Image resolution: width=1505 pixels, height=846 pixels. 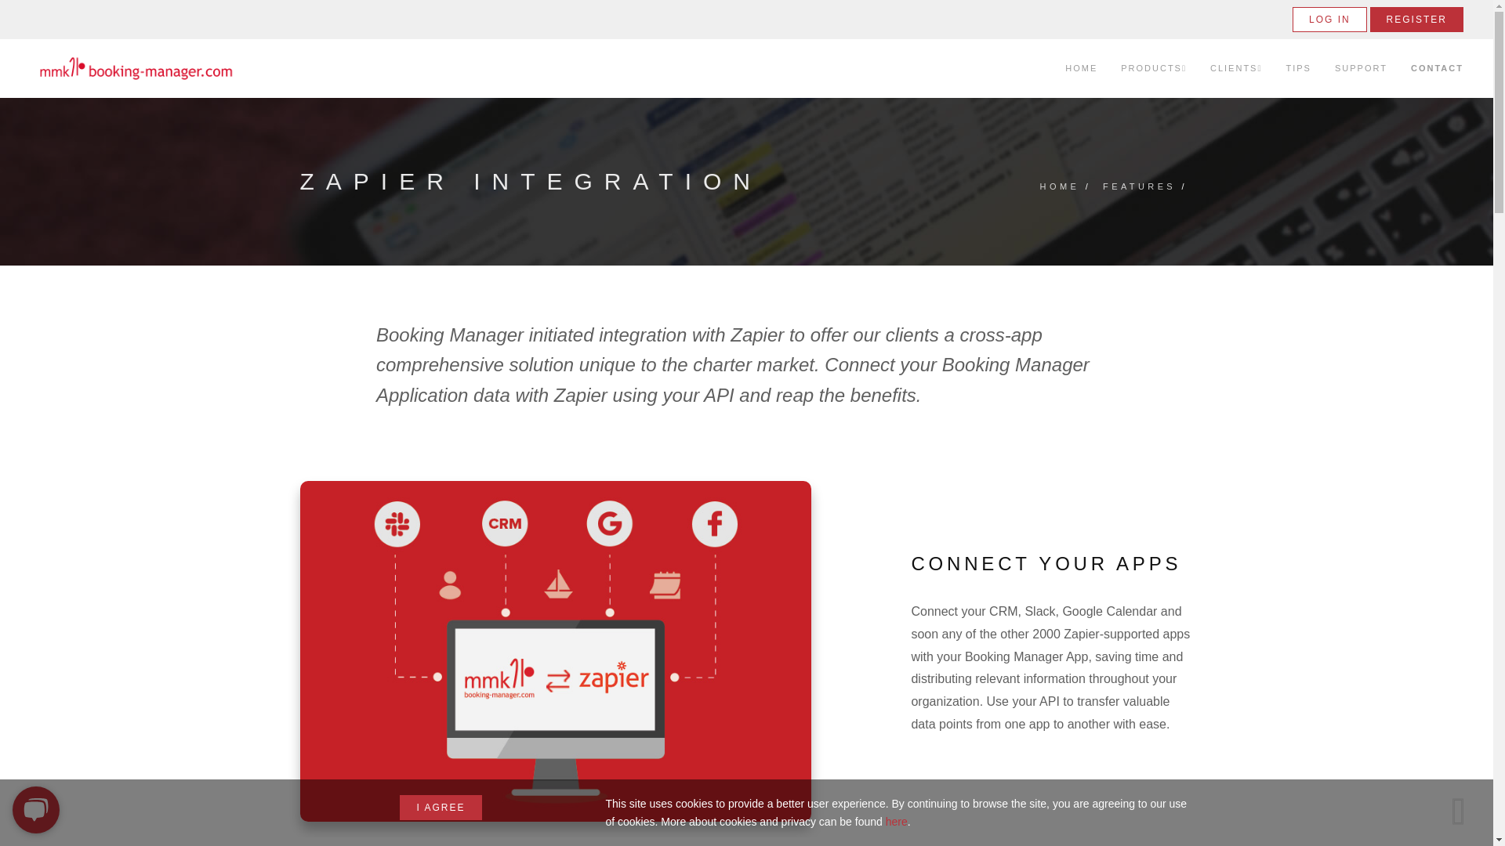 What do you see at coordinates (1081, 68) in the screenshot?
I see `HOME` at bounding box center [1081, 68].